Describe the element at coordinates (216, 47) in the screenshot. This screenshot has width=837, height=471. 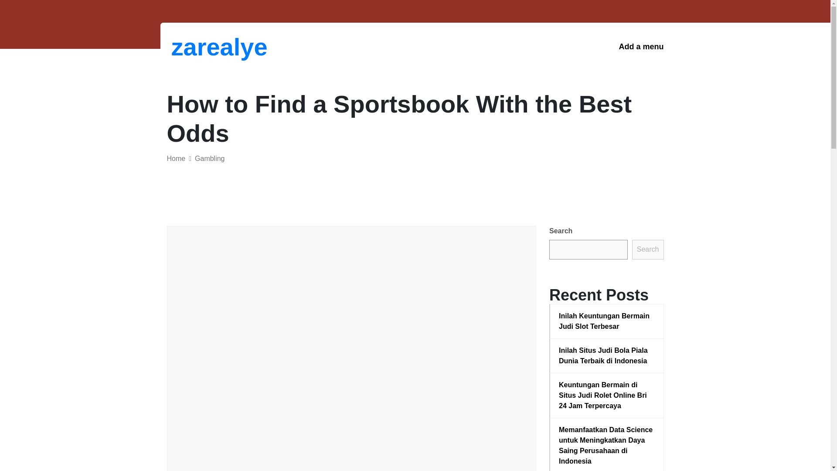
I see `zarealye` at that location.